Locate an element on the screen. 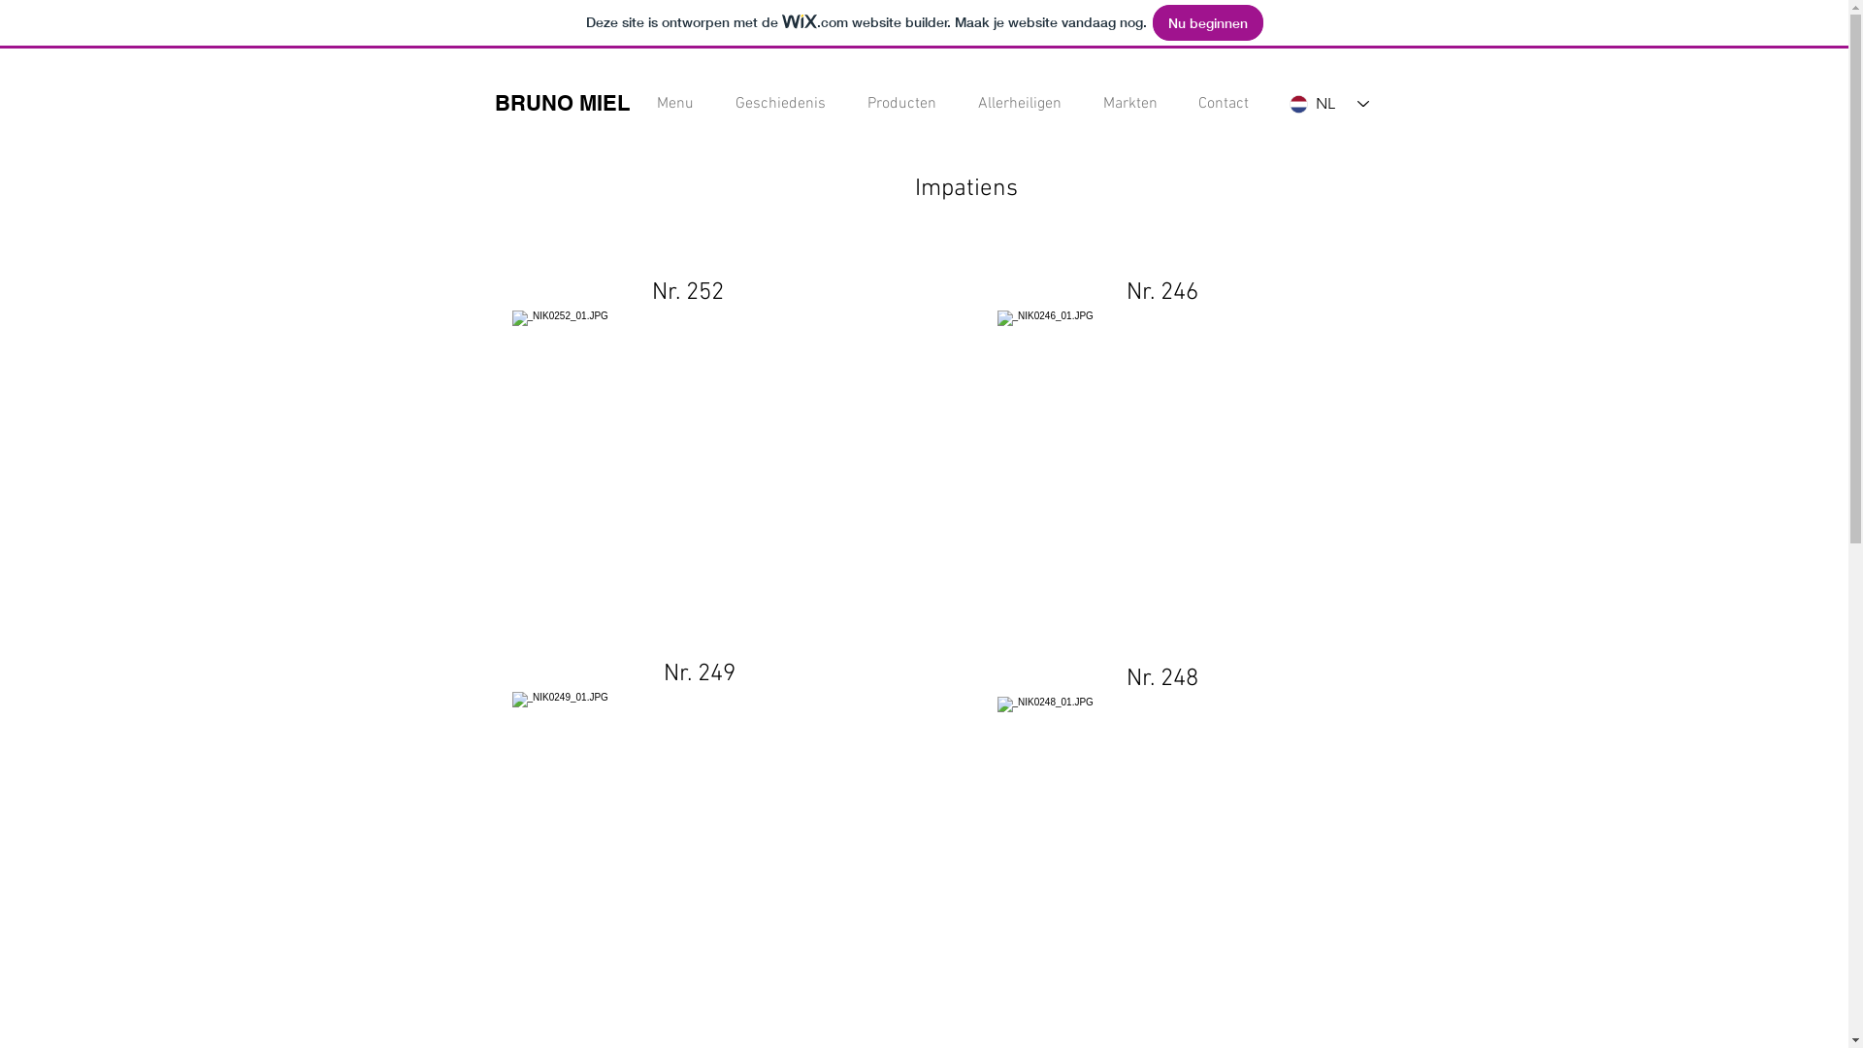  BRUNO MIEL is located at coordinates (563, 103).